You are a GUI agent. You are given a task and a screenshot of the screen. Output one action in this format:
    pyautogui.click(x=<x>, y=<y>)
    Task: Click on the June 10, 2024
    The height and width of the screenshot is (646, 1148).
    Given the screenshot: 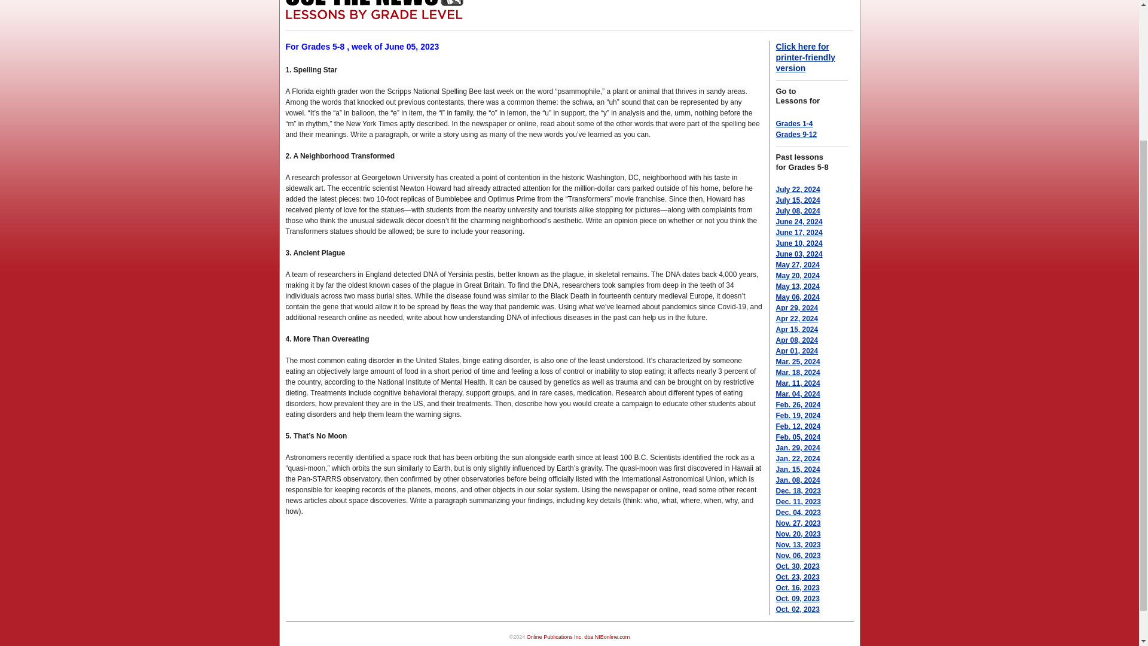 What is the action you would take?
    pyautogui.click(x=799, y=243)
    